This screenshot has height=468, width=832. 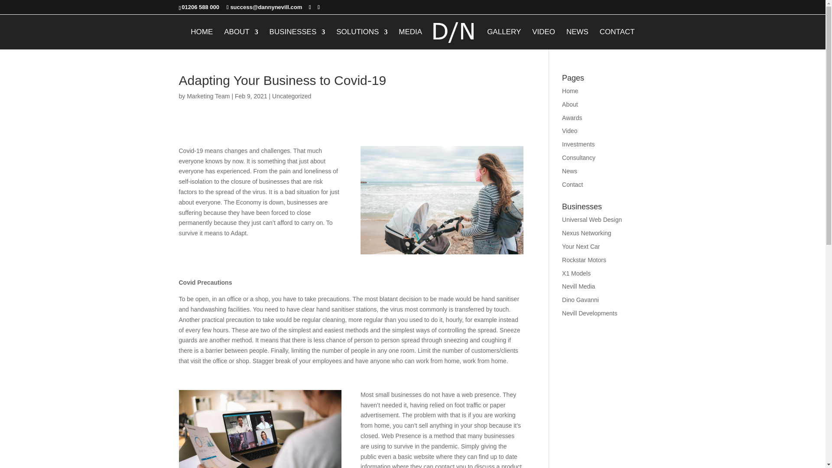 I want to click on SOLUTIONS, so click(x=361, y=39).